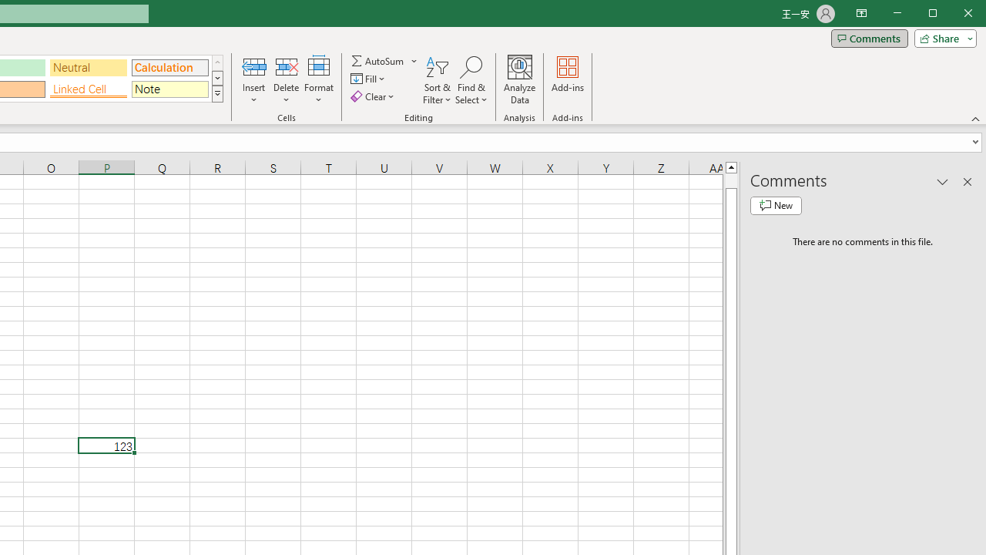 The height and width of the screenshot is (555, 986). I want to click on Cell Styles, so click(217, 94).